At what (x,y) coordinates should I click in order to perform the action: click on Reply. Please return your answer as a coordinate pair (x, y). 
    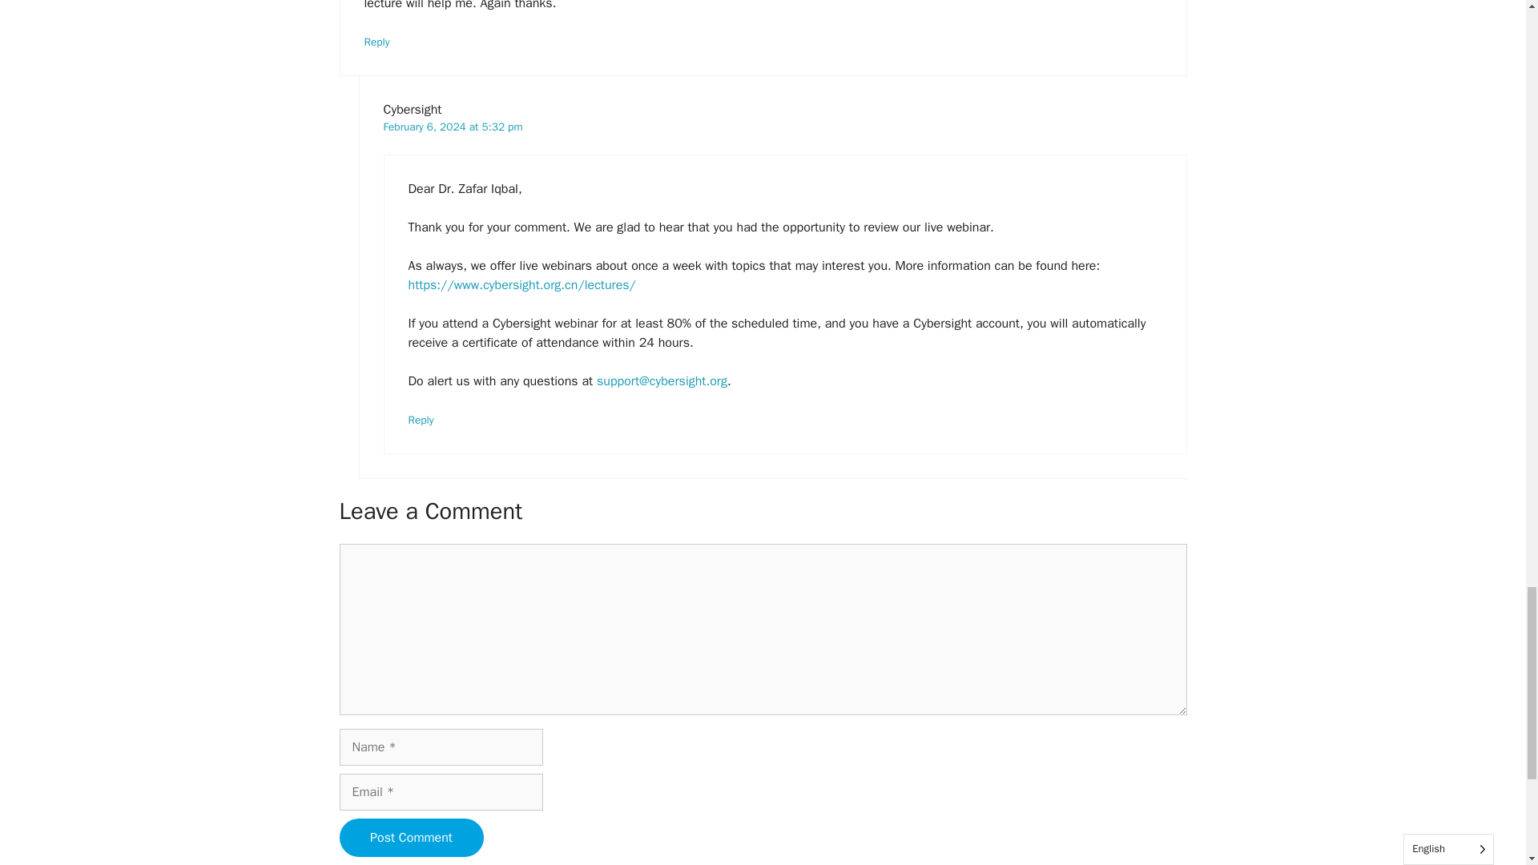
    Looking at the image, I should click on (421, 420).